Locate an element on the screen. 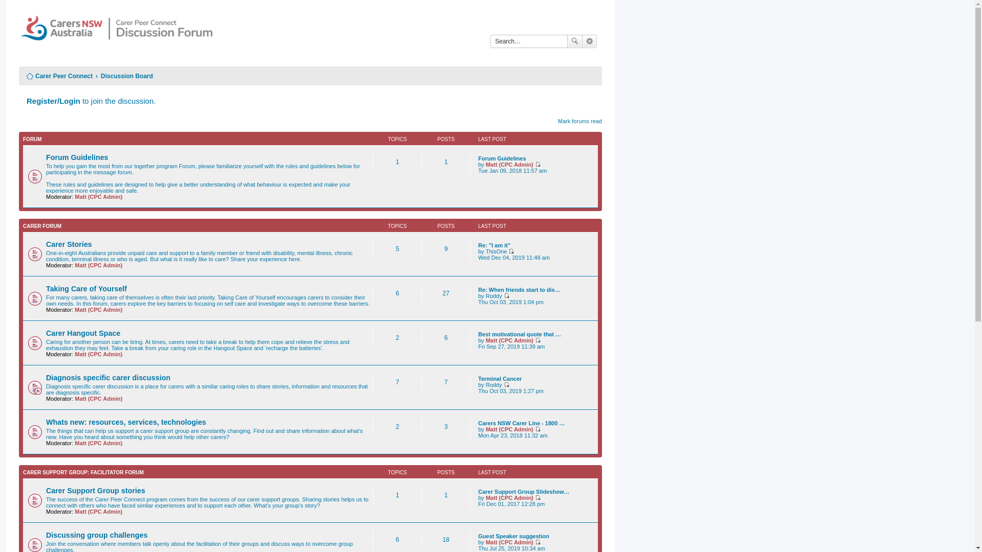 Image resolution: width=982 pixels, height=552 pixels. Matt (CPC Admin) is located at coordinates (98, 399).